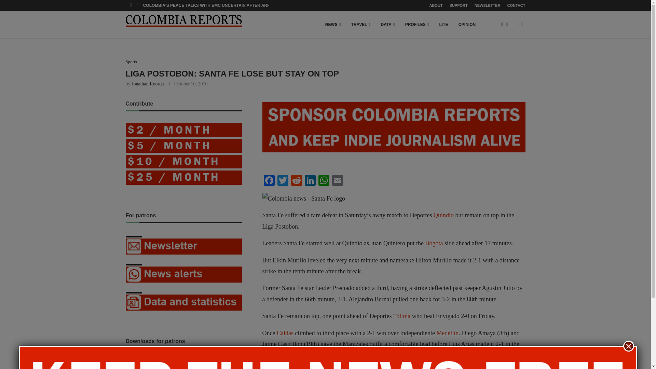 This screenshot has height=369, width=656. I want to click on LinkedIn, so click(310, 181).